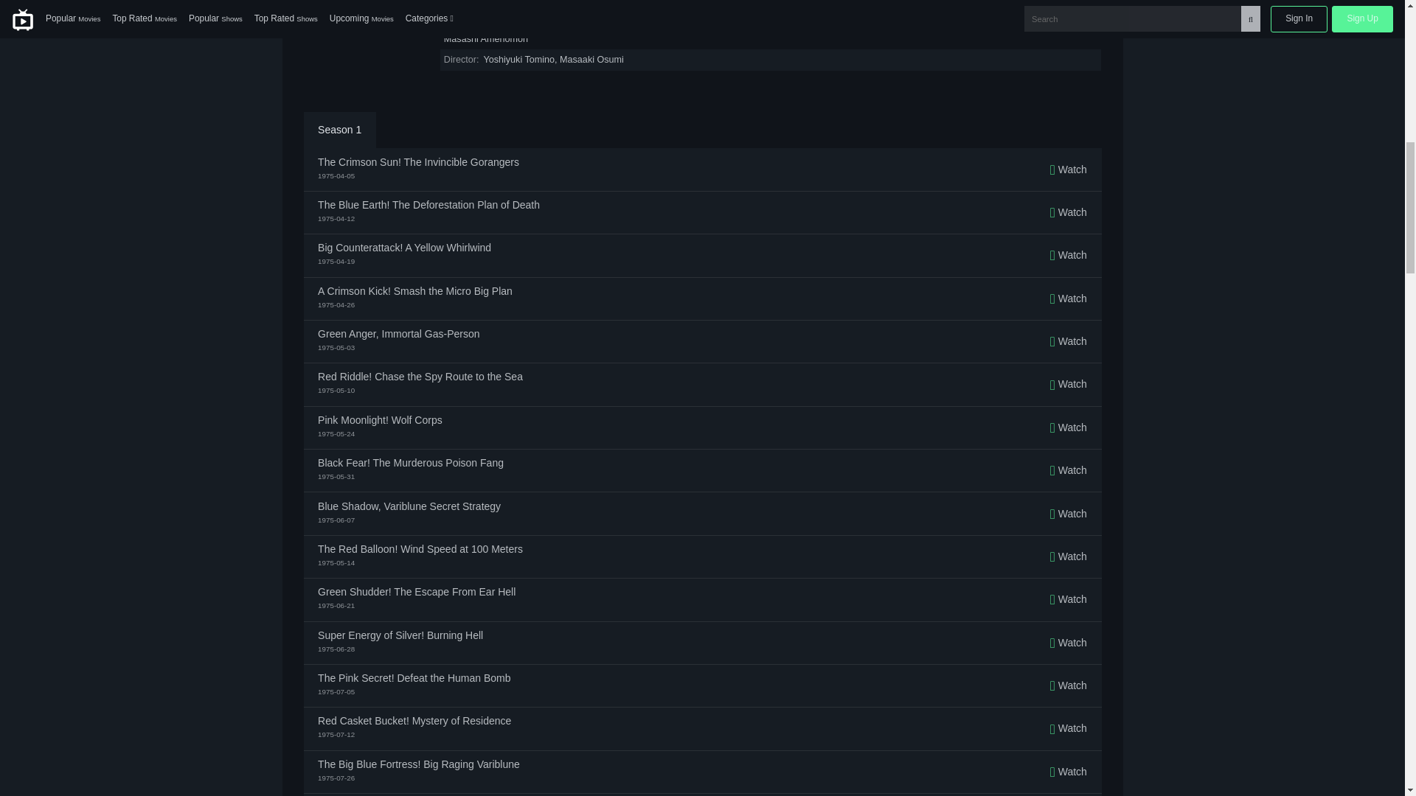  Describe the element at coordinates (414, 290) in the screenshot. I see `A Crimson Kick! Smash the Micro Big Plan` at that location.